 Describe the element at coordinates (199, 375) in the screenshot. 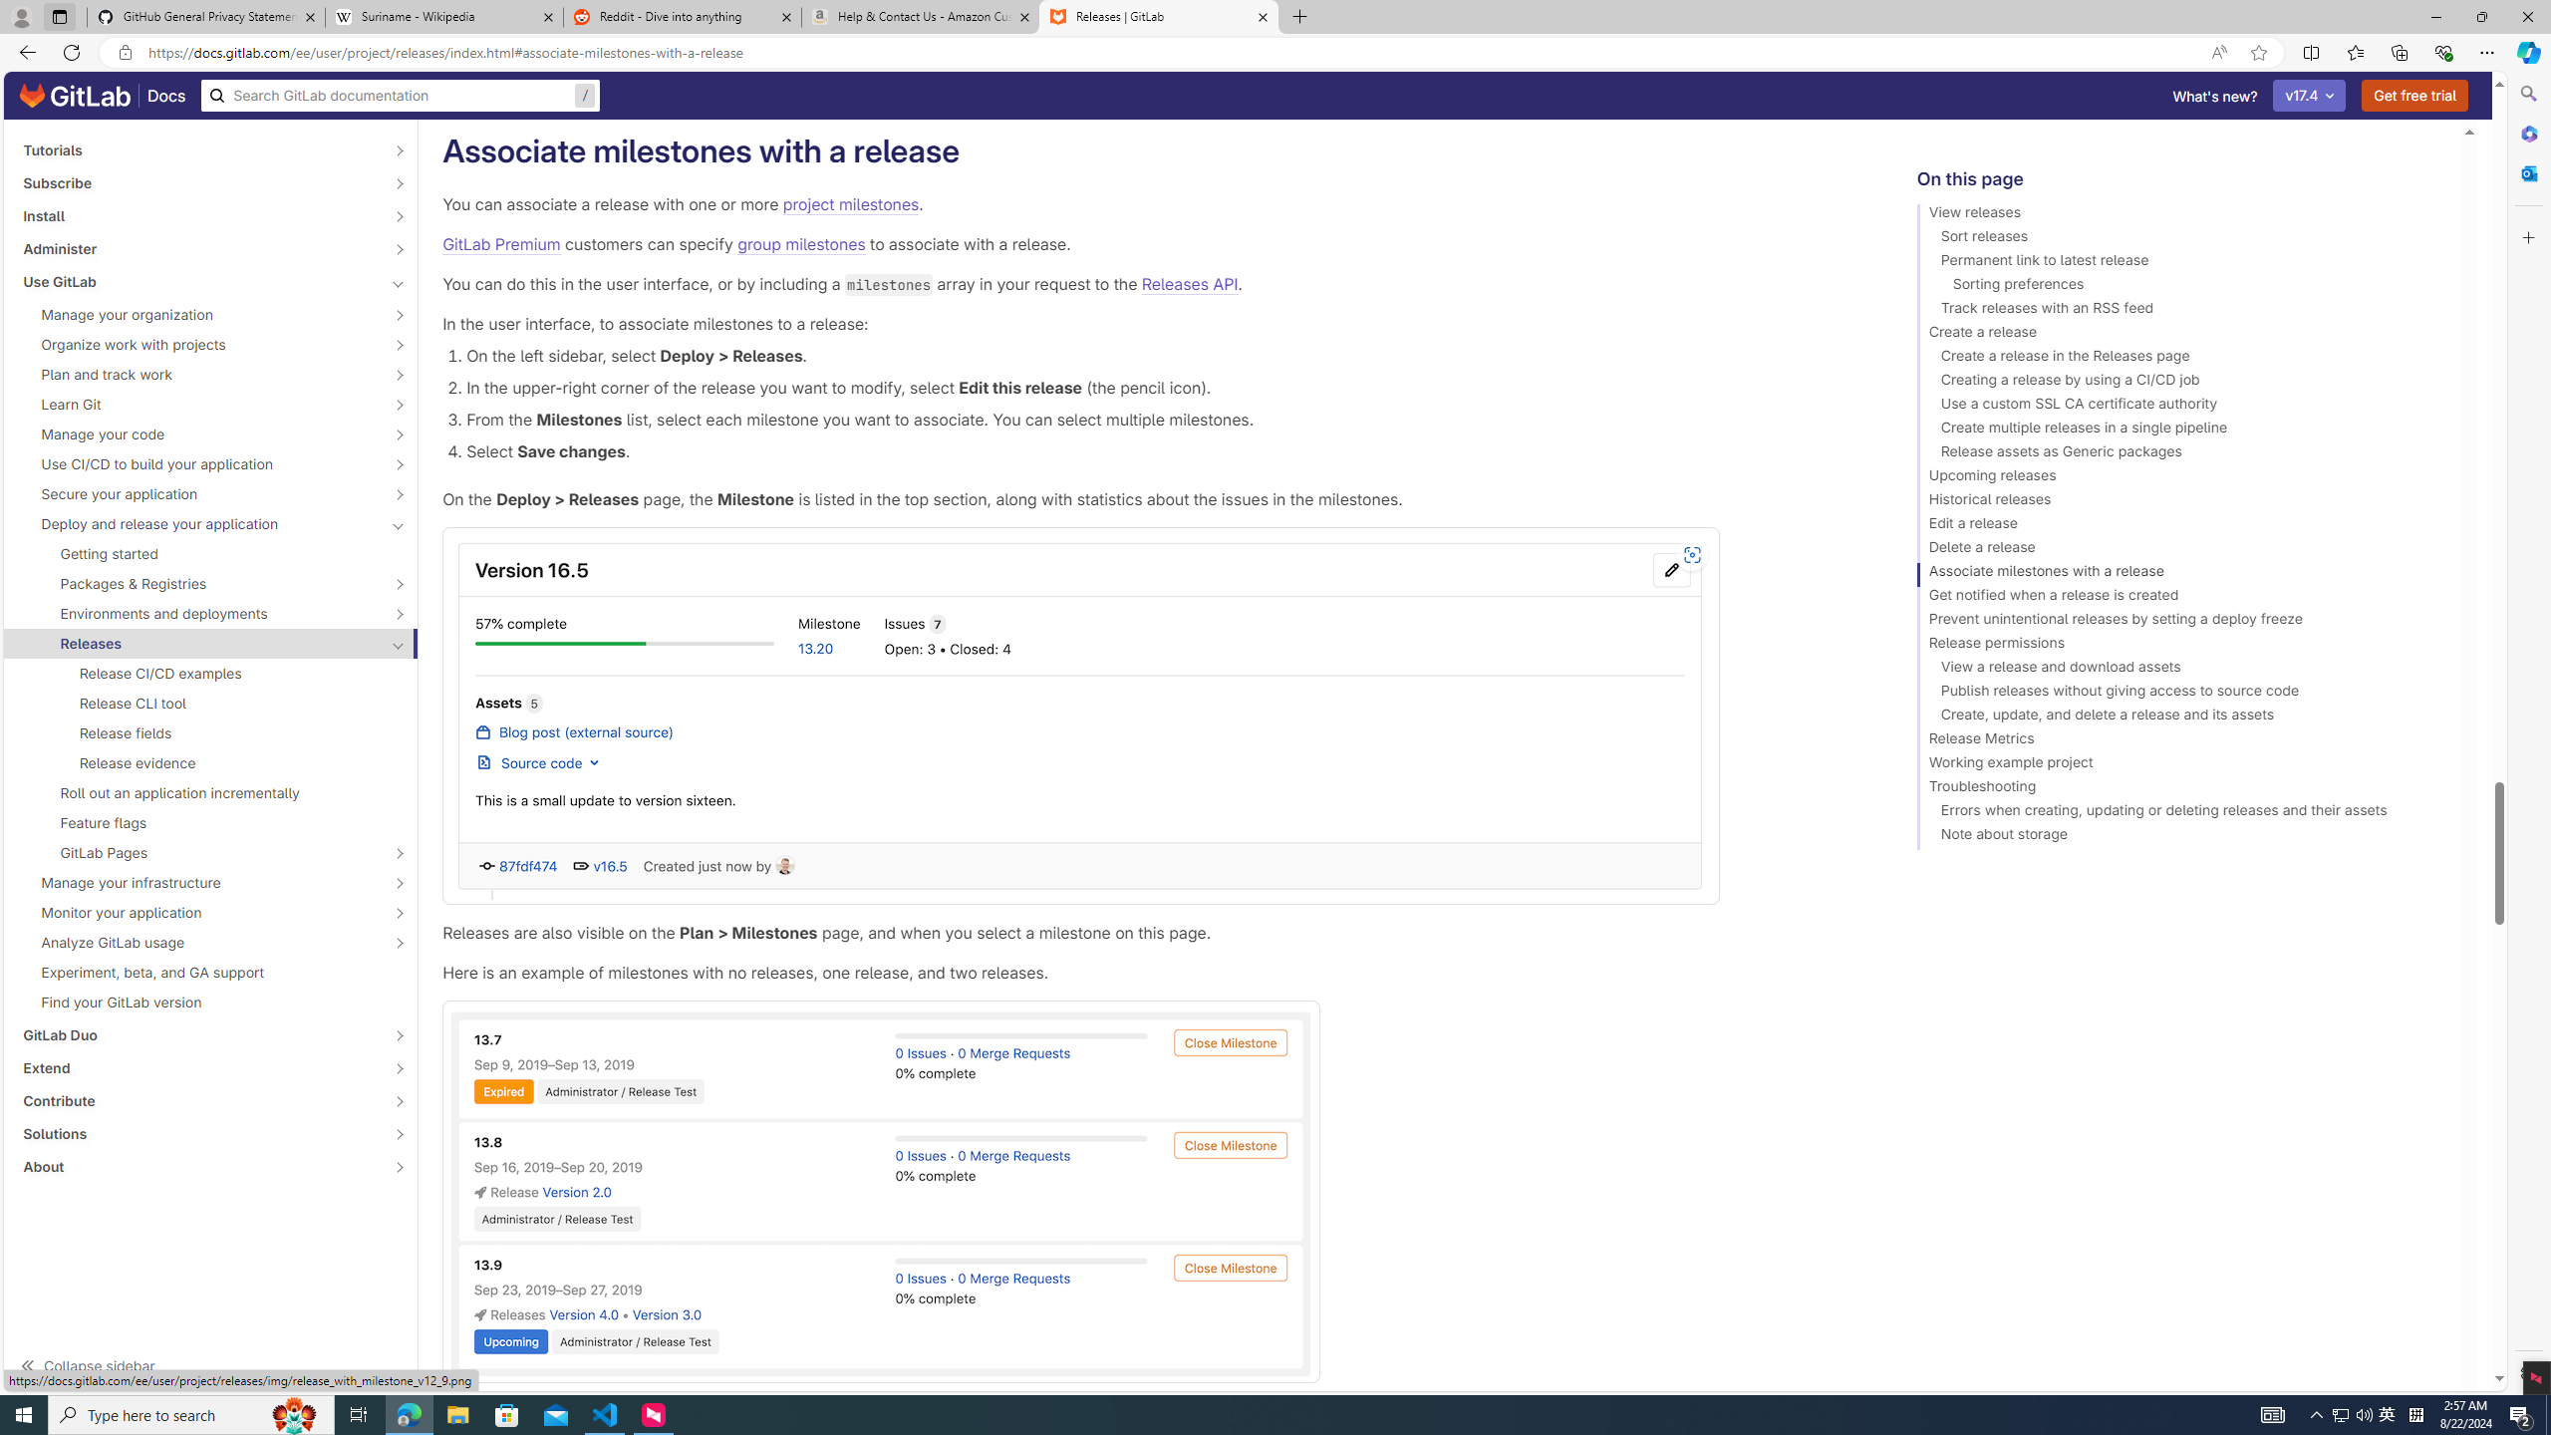

I see `Plan and track work` at that location.